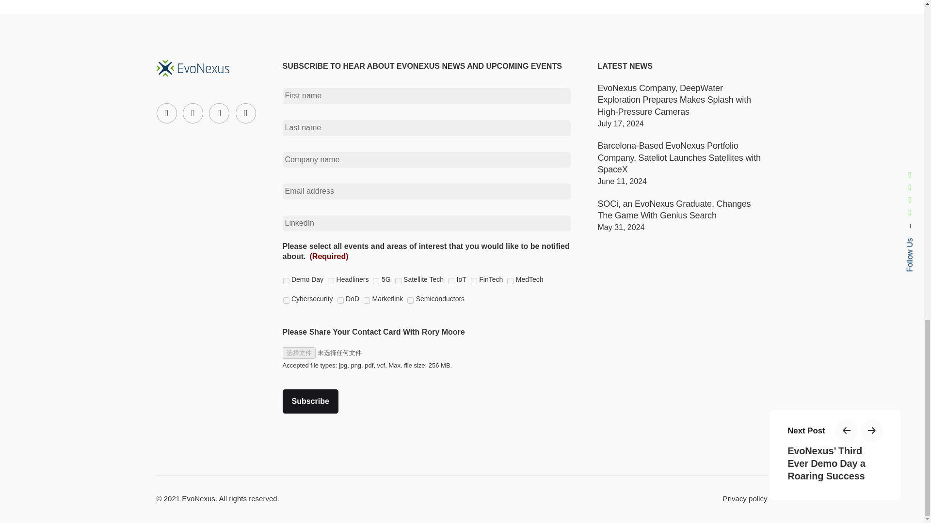 The image size is (931, 523). What do you see at coordinates (376, 281) in the screenshot?
I see `5G` at bounding box center [376, 281].